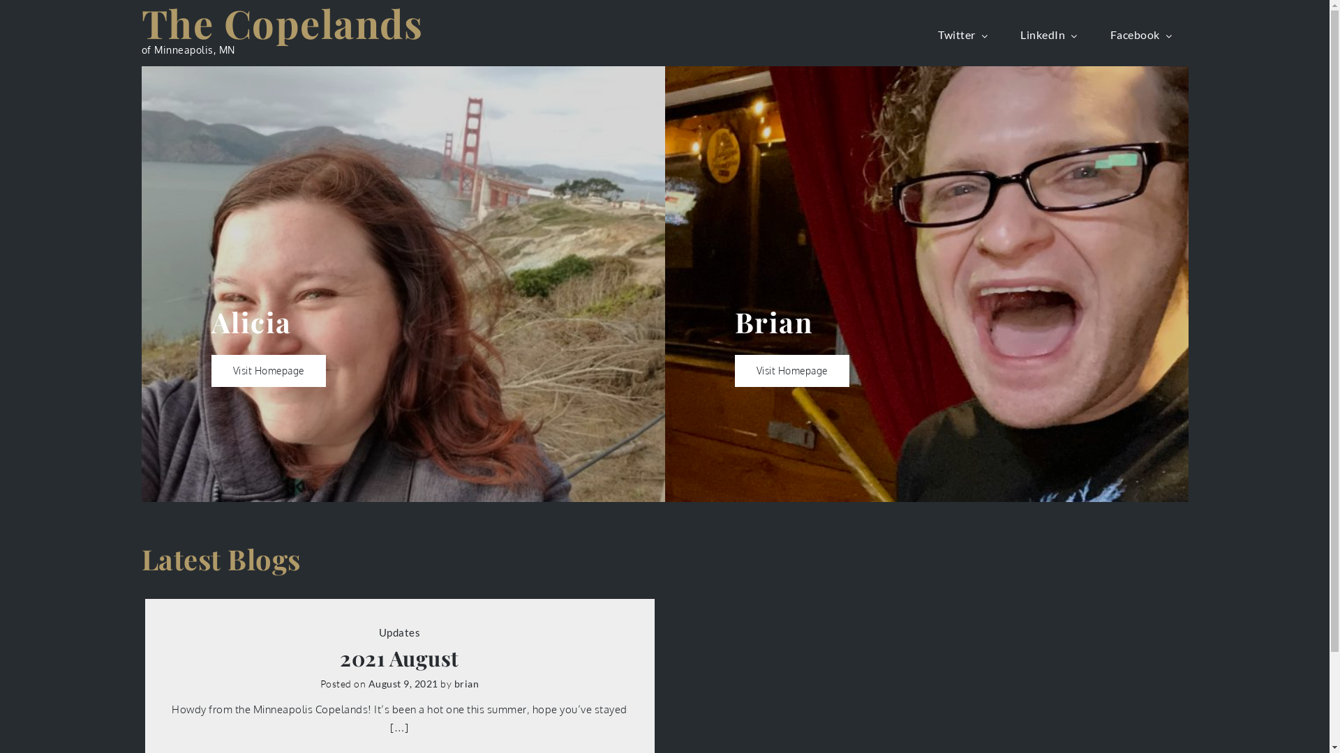 Image resolution: width=1340 pixels, height=753 pixels. What do you see at coordinates (400, 658) in the screenshot?
I see `2021 August` at bounding box center [400, 658].